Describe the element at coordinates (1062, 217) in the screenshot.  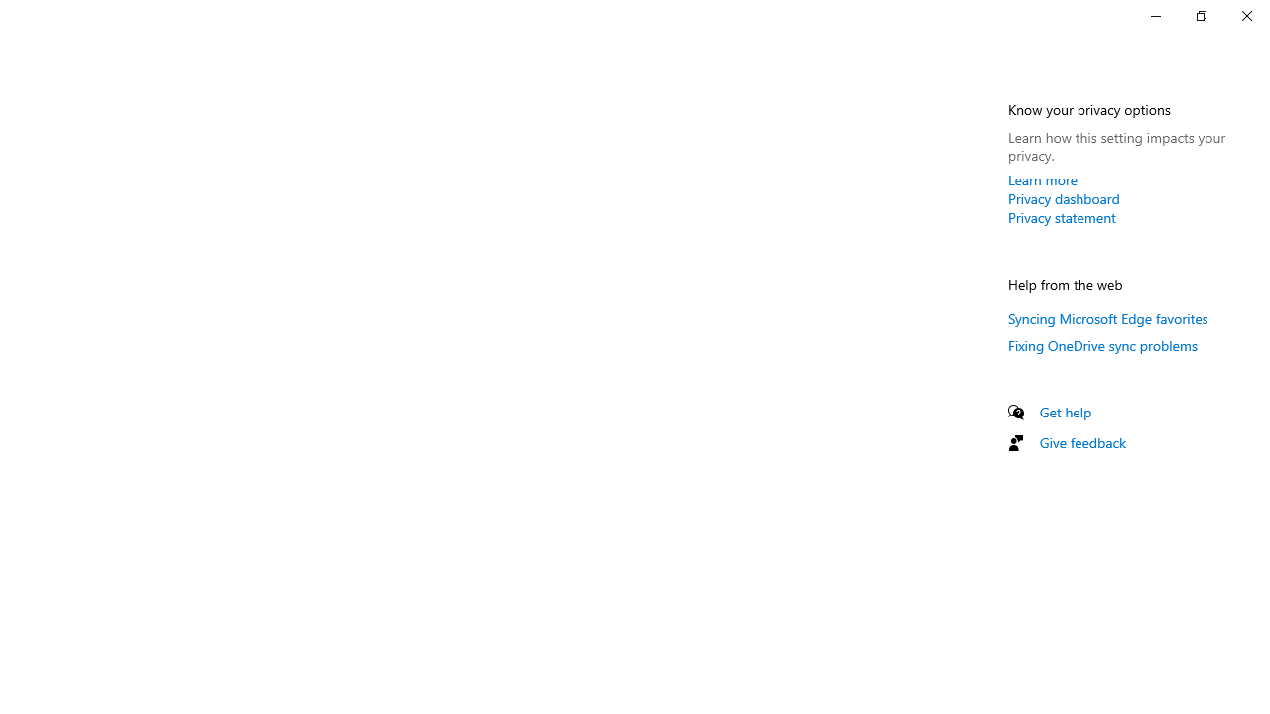
I see `Privacy statement` at that location.